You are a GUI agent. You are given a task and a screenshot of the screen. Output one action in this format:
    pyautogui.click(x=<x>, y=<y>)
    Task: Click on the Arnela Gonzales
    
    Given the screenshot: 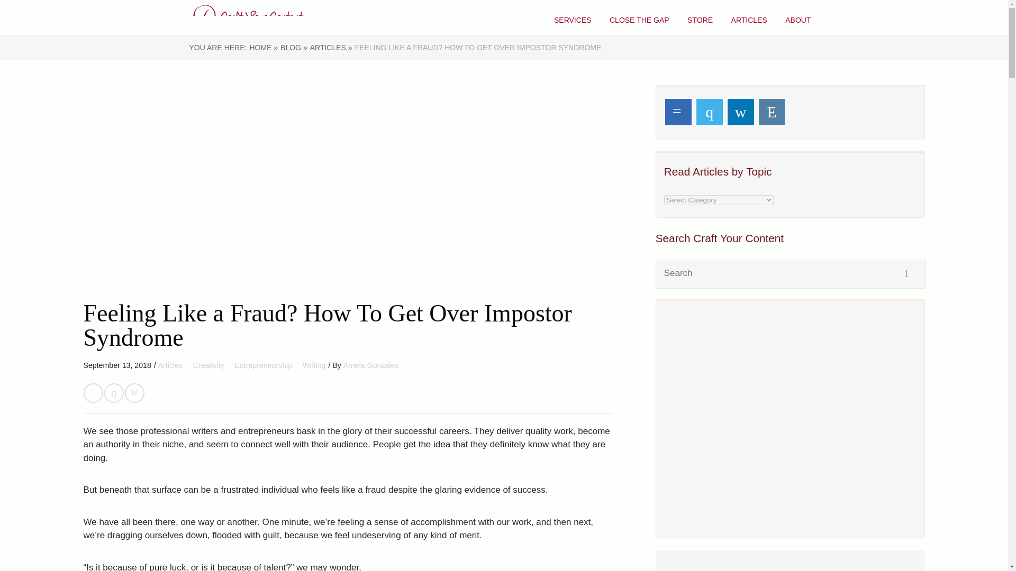 What is the action you would take?
    pyautogui.click(x=371, y=365)
    